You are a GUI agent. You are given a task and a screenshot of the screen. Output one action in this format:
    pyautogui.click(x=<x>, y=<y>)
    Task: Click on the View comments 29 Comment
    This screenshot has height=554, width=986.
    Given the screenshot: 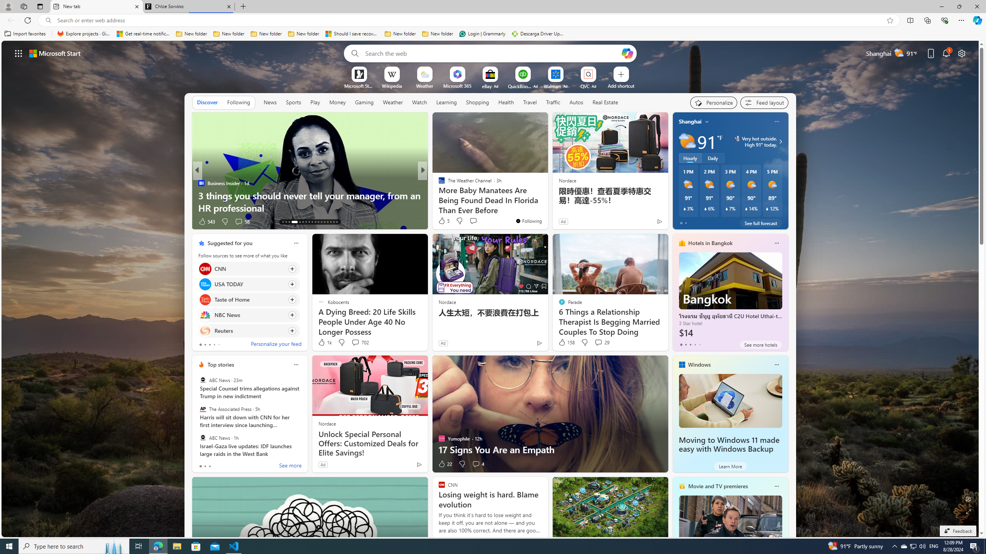 What is the action you would take?
    pyautogui.click(x=599, y=342)
    